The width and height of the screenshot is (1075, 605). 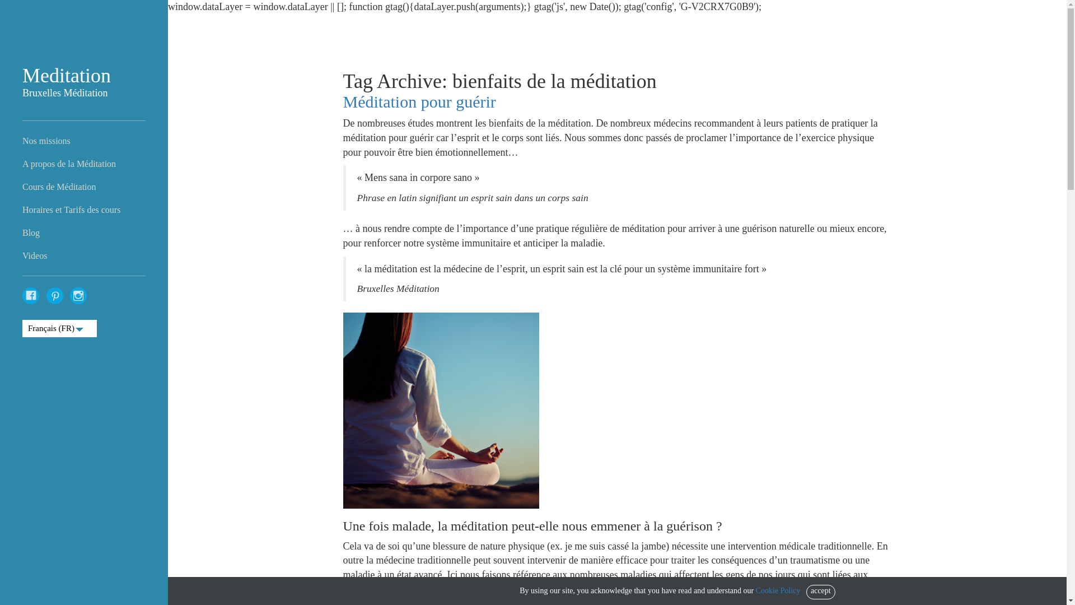 What do you see at coordinates (29, 255) in the screenshot?
I see `Videos` at bounding box center [29, 255].